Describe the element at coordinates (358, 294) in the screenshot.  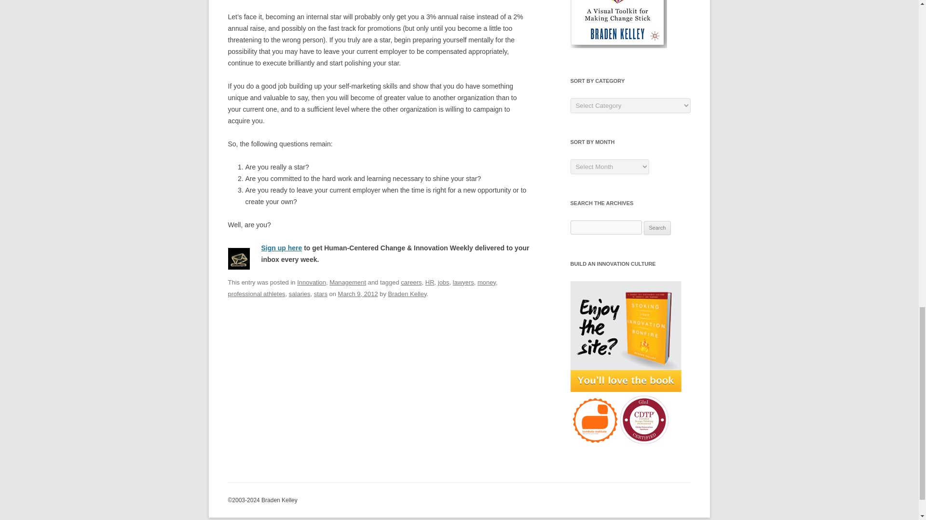
I see `8:06 am` at that location.